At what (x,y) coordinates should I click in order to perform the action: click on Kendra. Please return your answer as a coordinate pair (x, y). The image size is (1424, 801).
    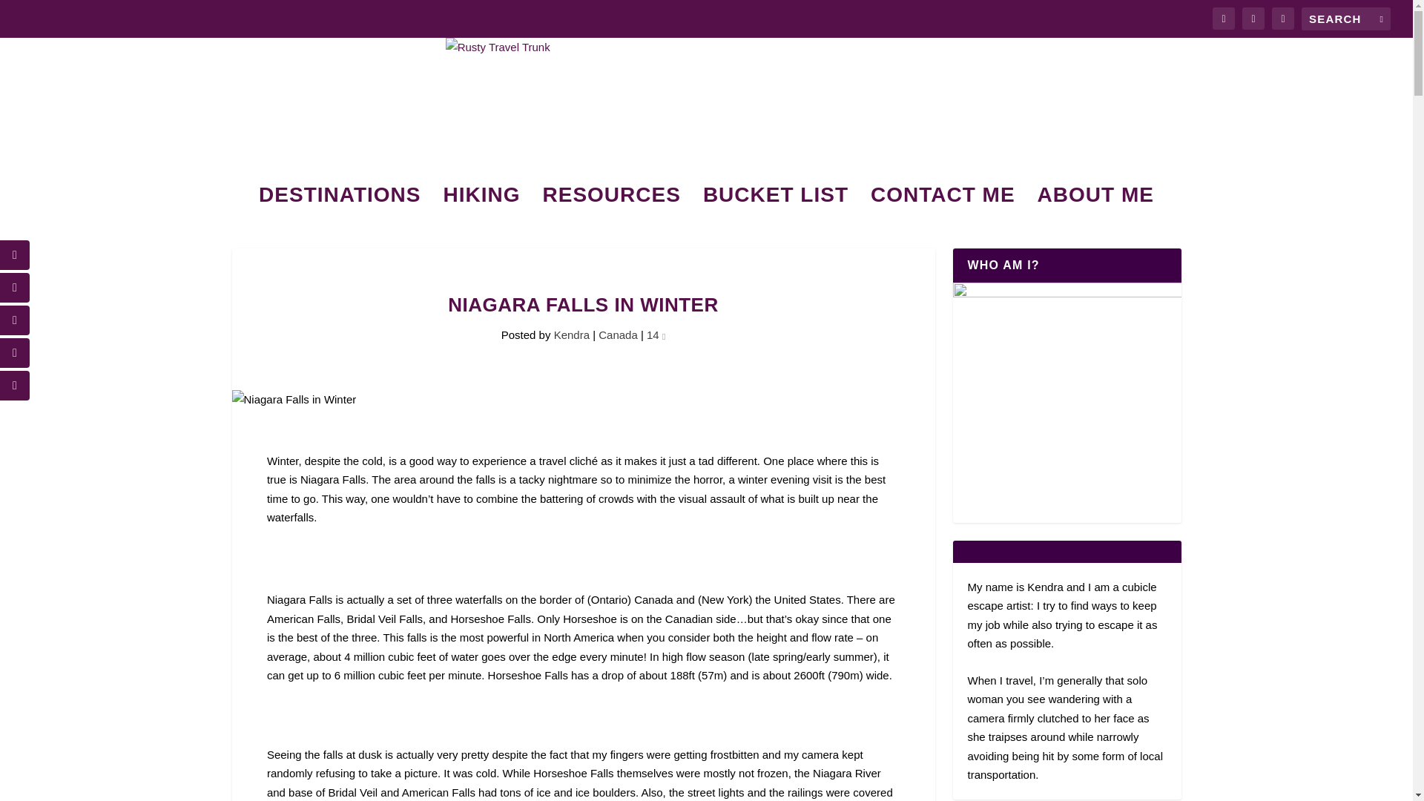
    Looking at the image, I should click on (571, 334).